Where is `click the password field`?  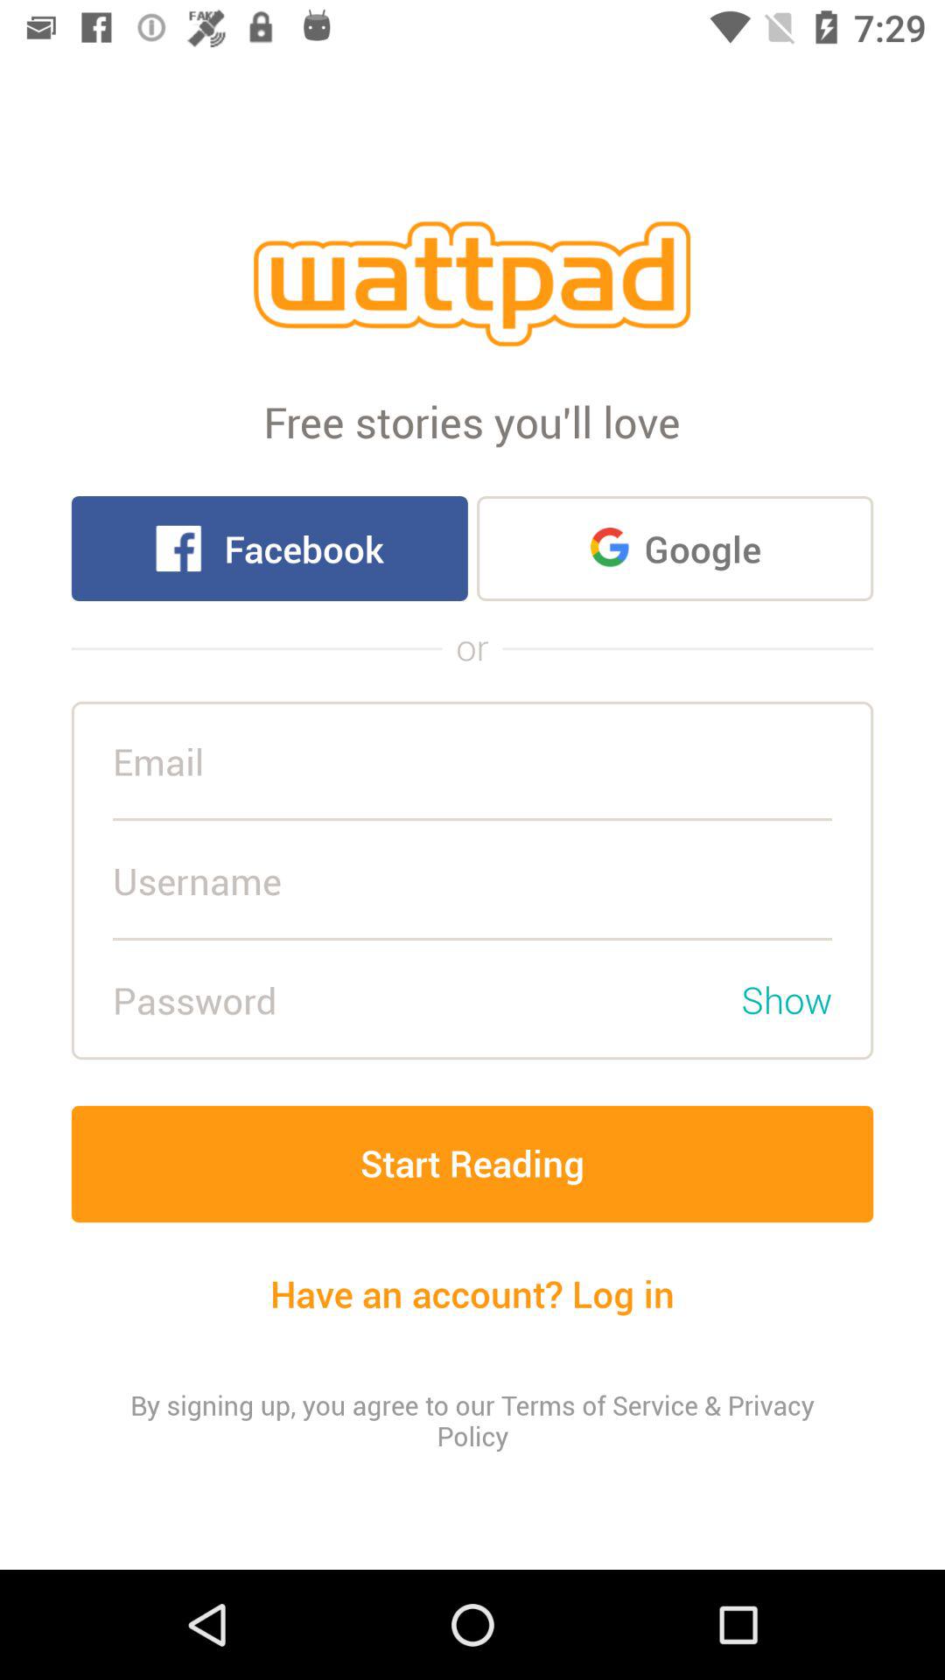 click the password field is located at coordinates (420, 1000).